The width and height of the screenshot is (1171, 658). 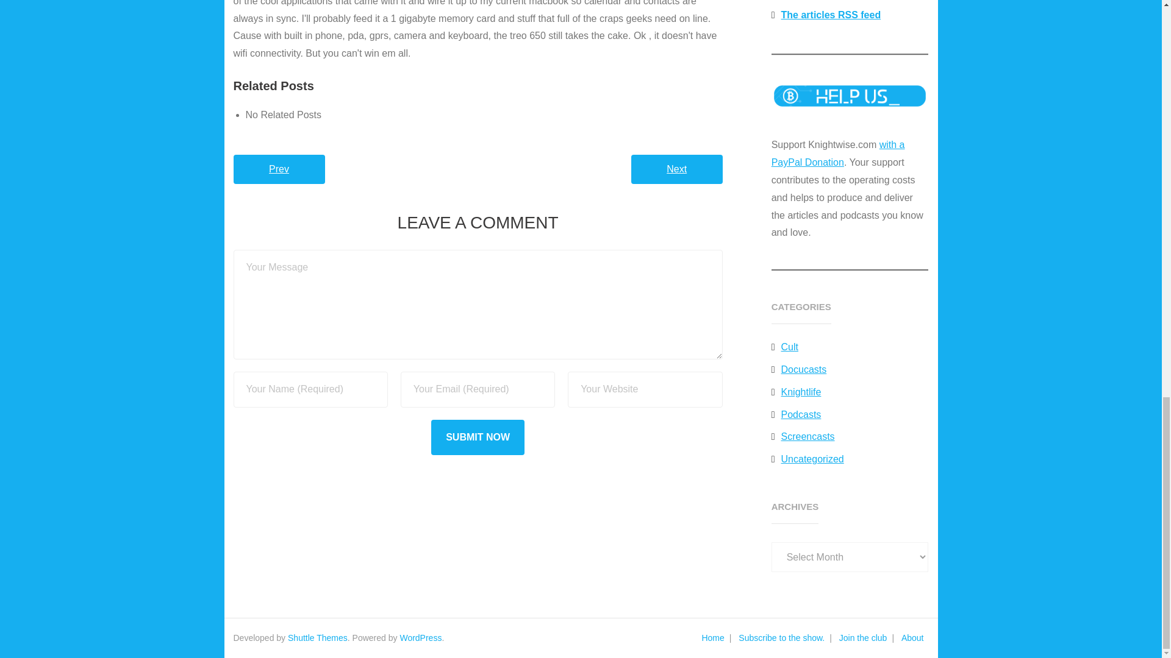 I want to click on Home, so click(x=712, y=637).